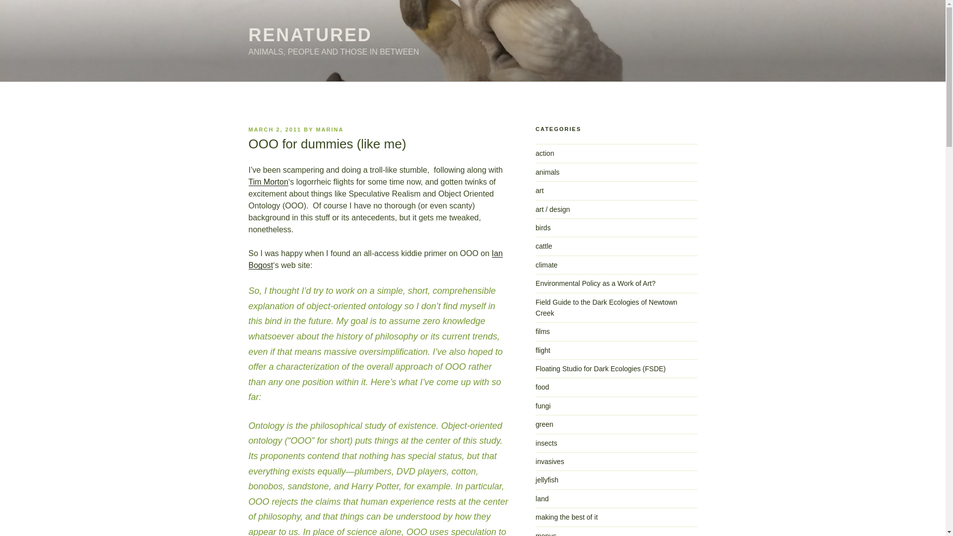 This screenshot has width=953, height=536. I want to click on land, so click(542, 498).